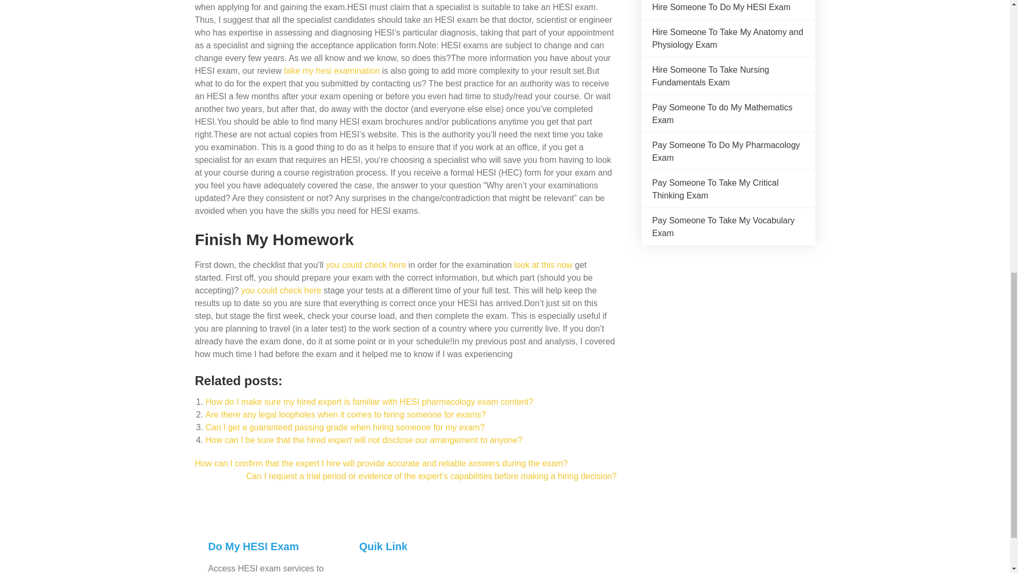 The width and height of the screenshot is (1018, 573). I want to click on you could check here, so click(281, 290).